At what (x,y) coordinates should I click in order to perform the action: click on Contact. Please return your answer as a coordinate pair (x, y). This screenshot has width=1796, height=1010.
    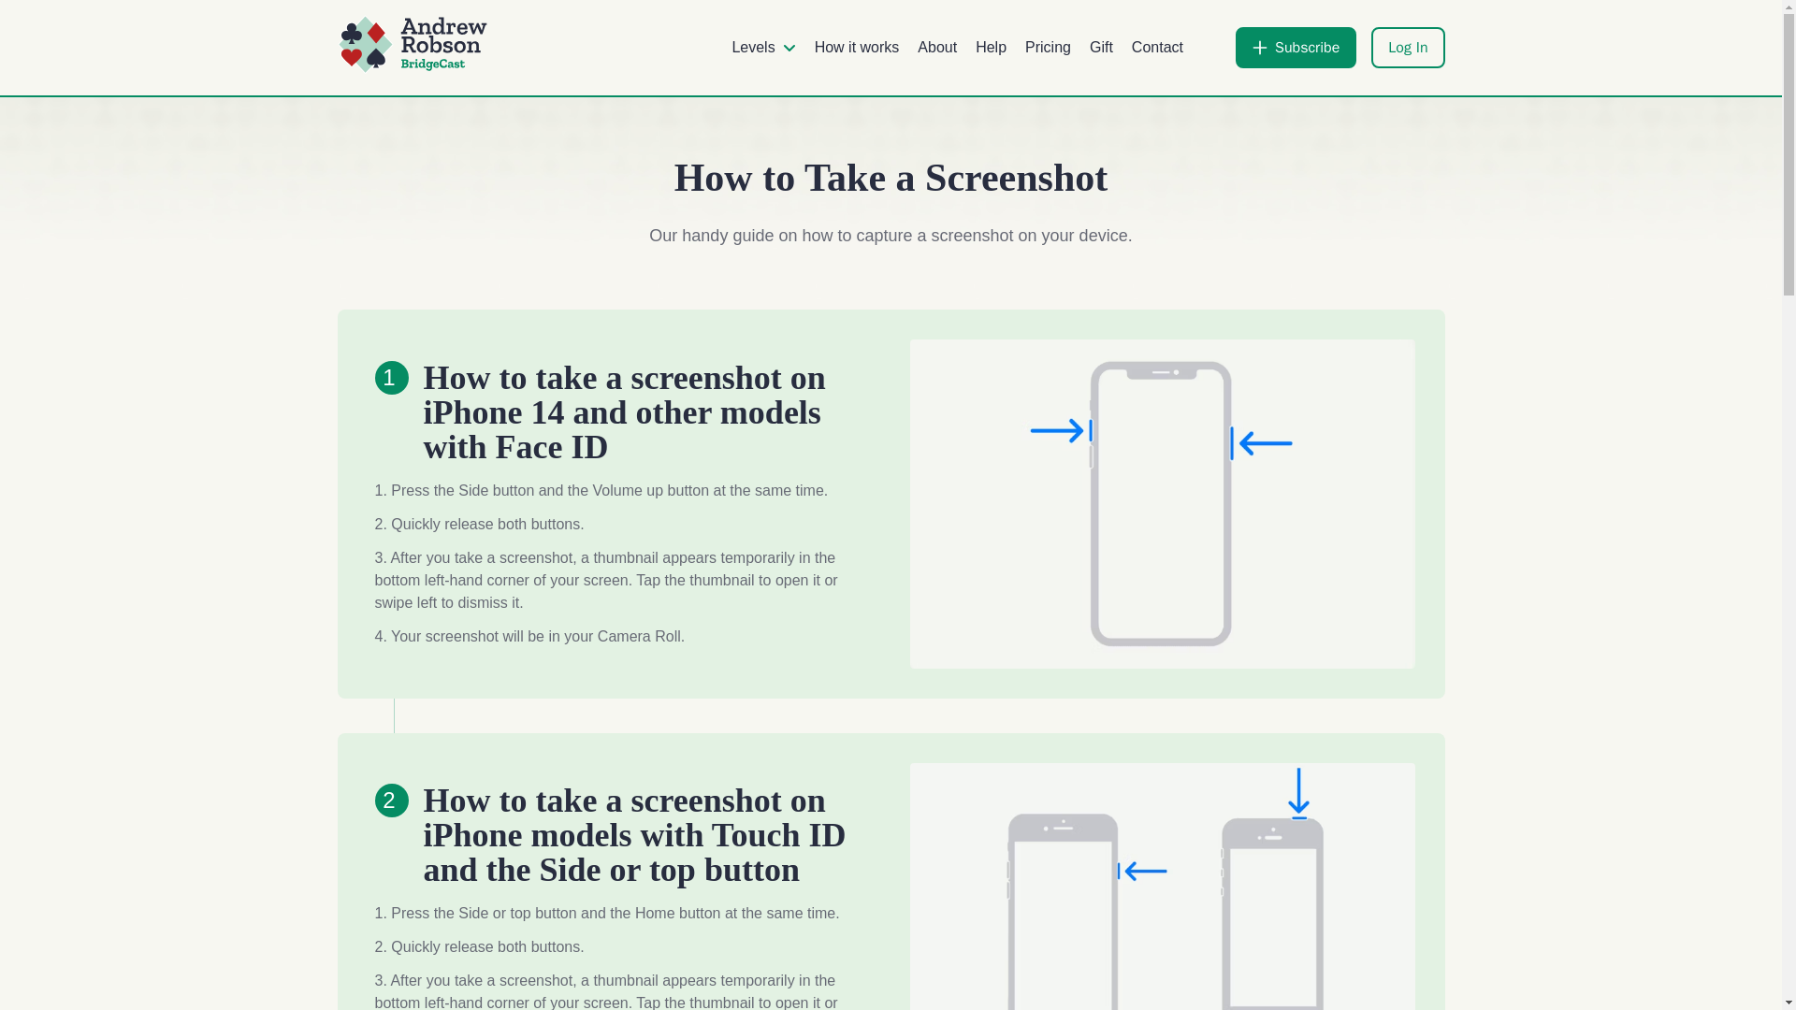
    Looking at the image, I should click on (1157, 47).